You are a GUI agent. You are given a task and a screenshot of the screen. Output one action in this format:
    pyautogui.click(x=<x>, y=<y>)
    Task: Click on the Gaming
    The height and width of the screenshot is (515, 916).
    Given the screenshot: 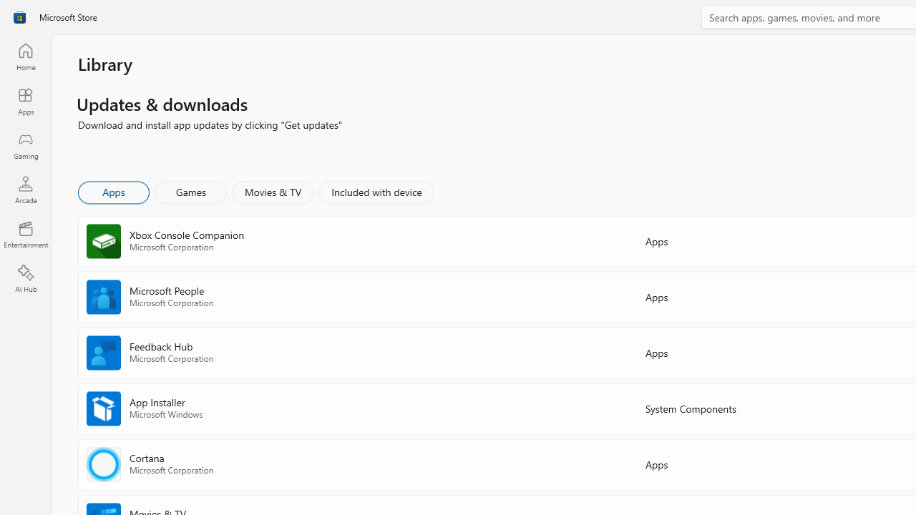 What is the action you would take?
    pyautogui.click(x=26, y=145)
    